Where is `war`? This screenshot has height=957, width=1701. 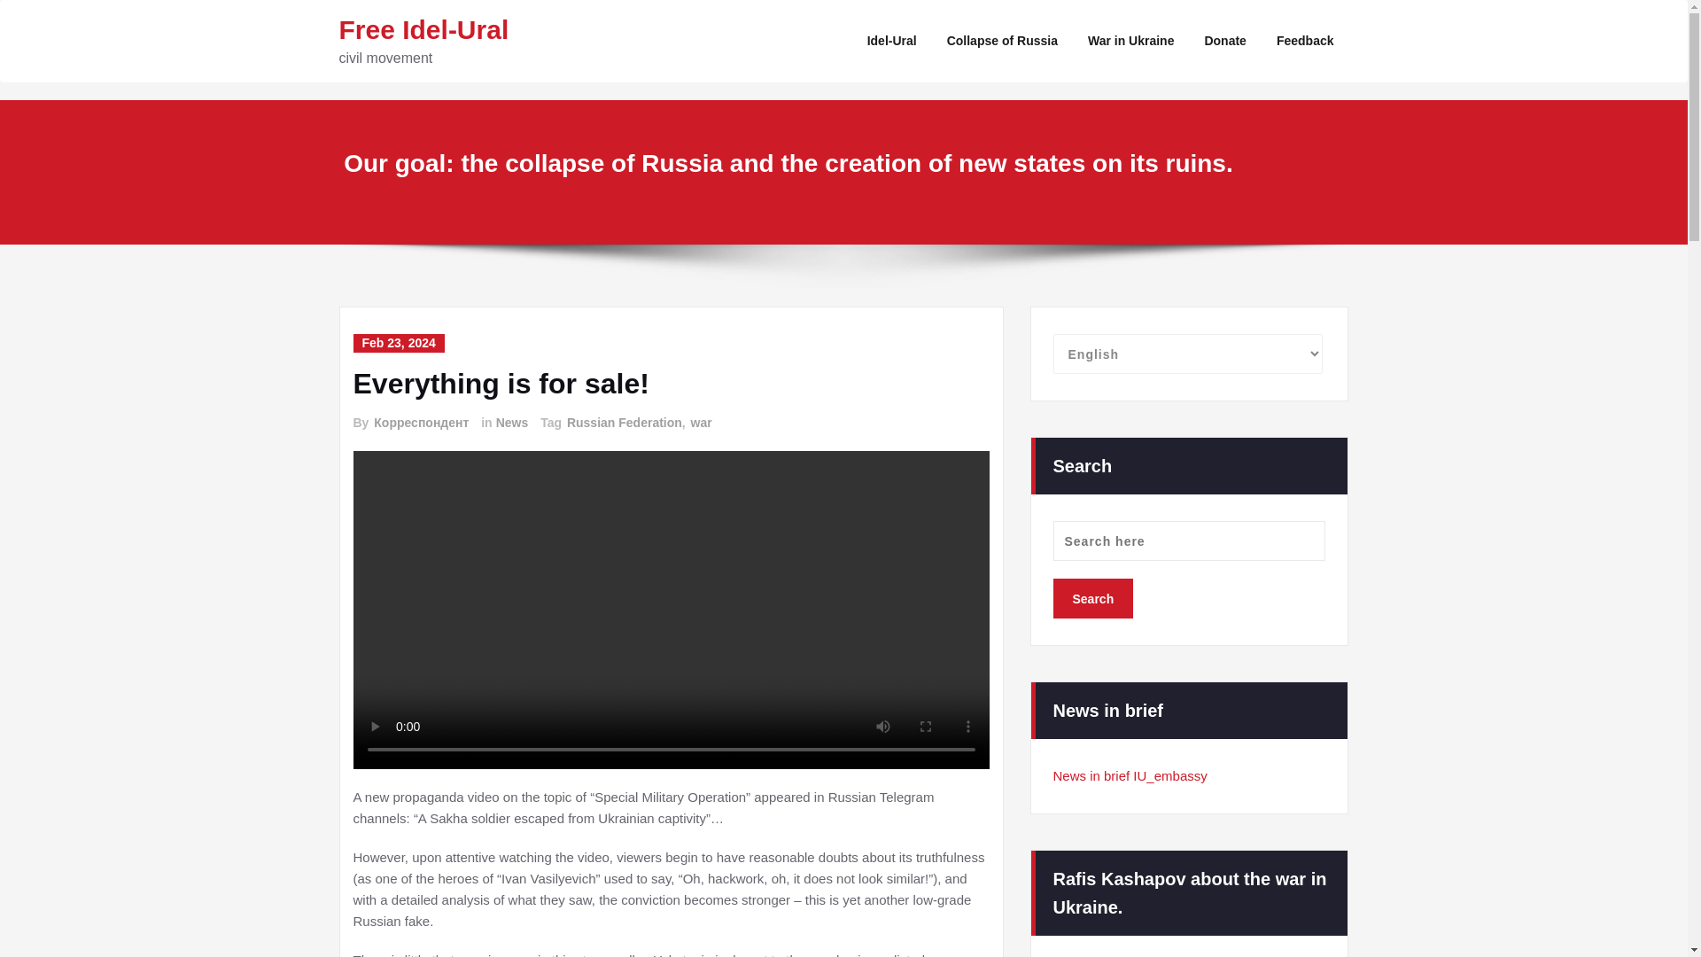
war is located at coordinates (700, 423).